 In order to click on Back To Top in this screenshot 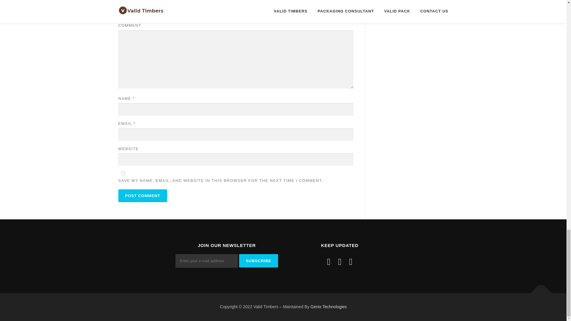, I will do `click(538, 290)`.